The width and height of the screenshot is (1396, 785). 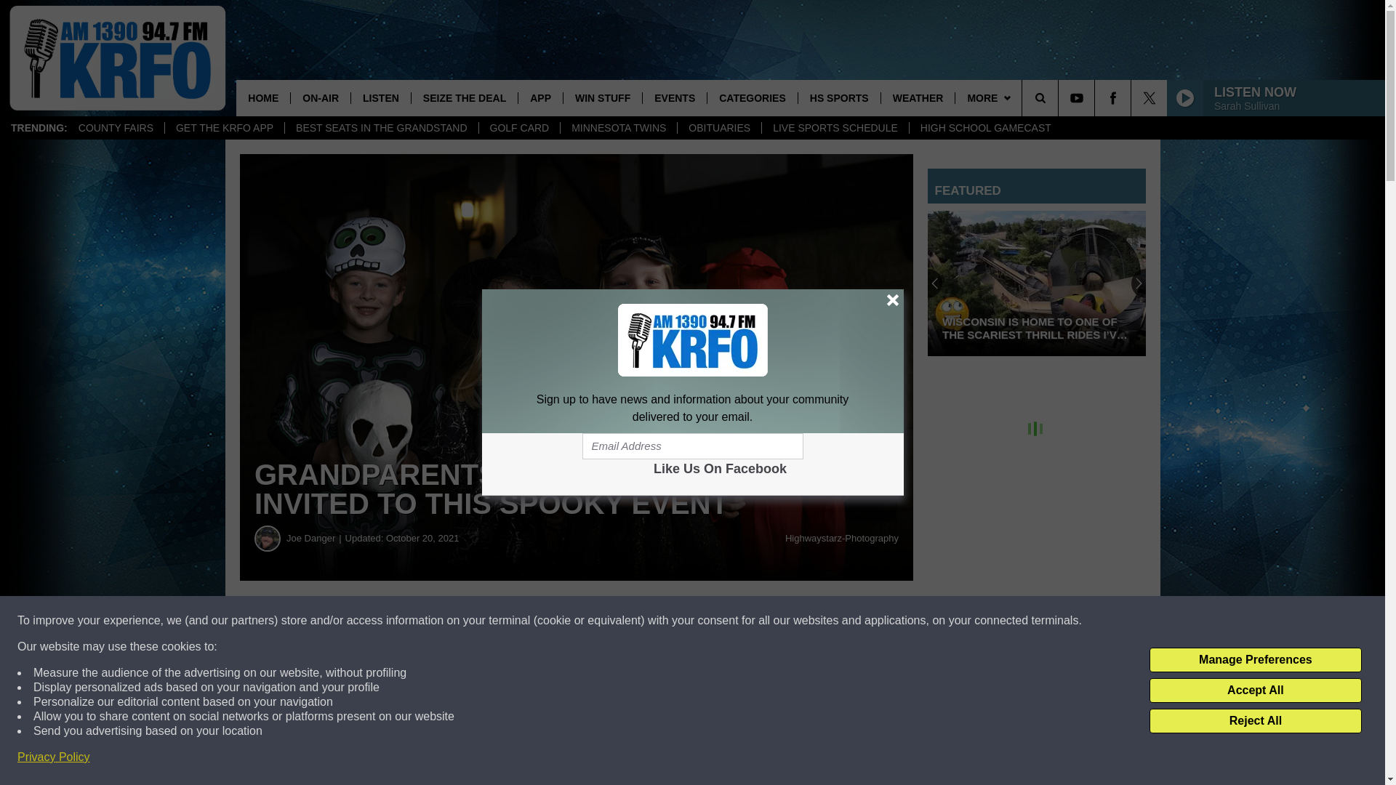 I want to click on COUNTY FAIRS, so click(x=116, y=128).